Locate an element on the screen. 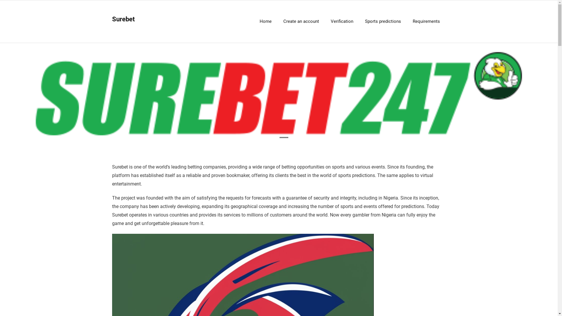  Sports predictions is located at coordinates (383, 22).